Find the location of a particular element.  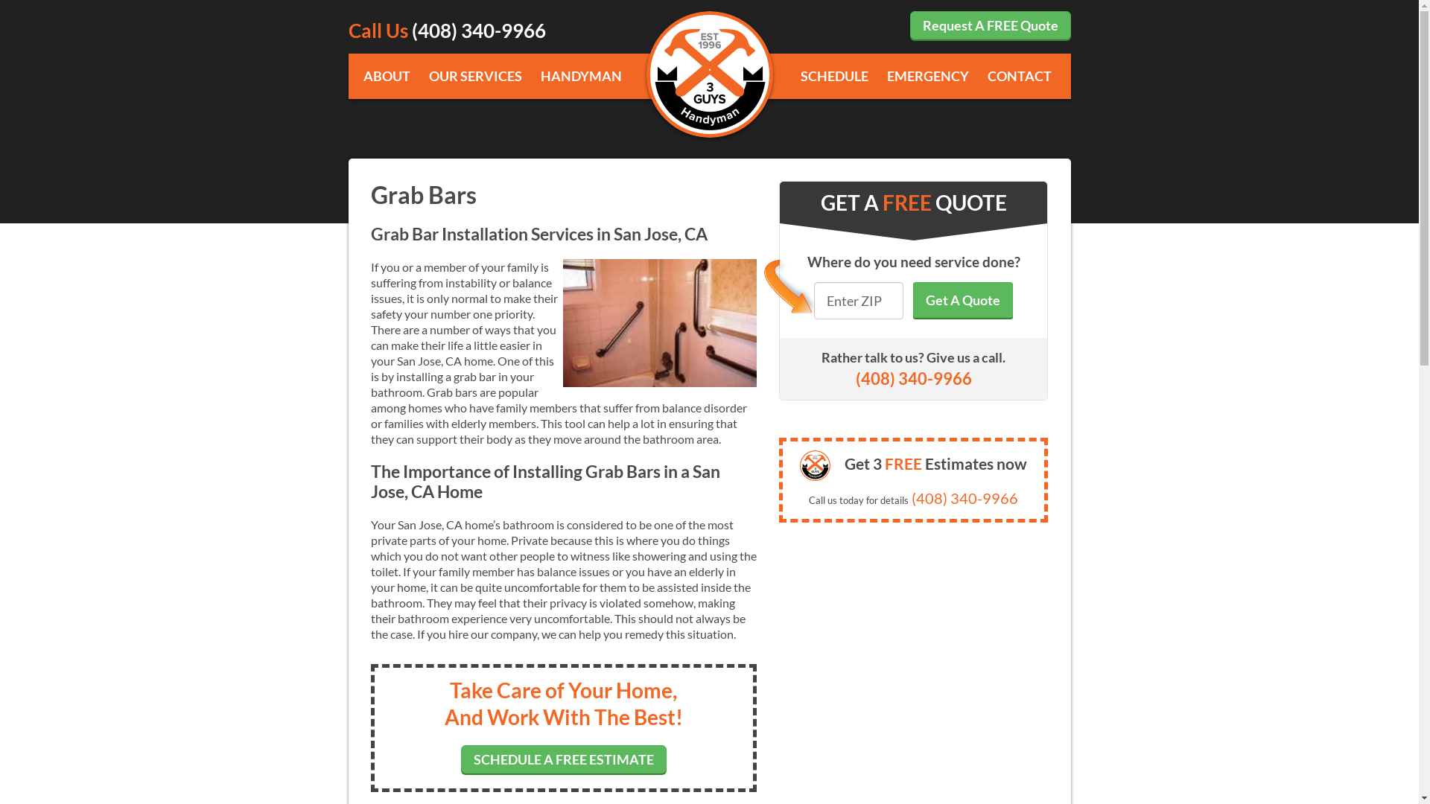

CONTACT is located at coordinates (1020, 76).